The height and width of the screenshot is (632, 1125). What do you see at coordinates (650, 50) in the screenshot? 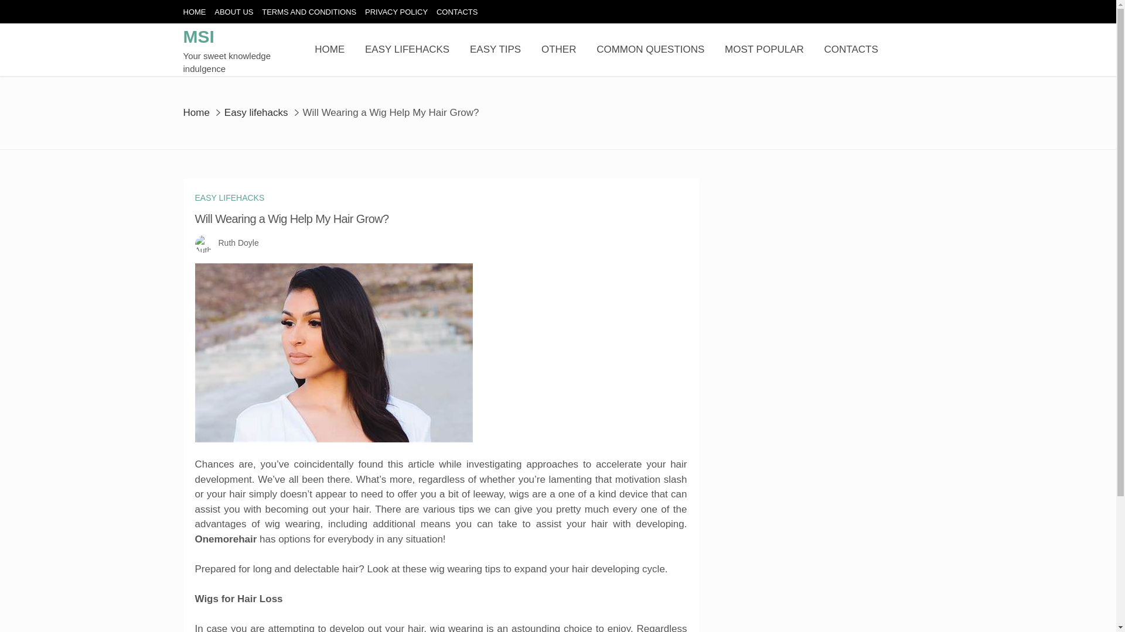
I see `COMMON QUESTIONS` at bounding box center [650, 50].